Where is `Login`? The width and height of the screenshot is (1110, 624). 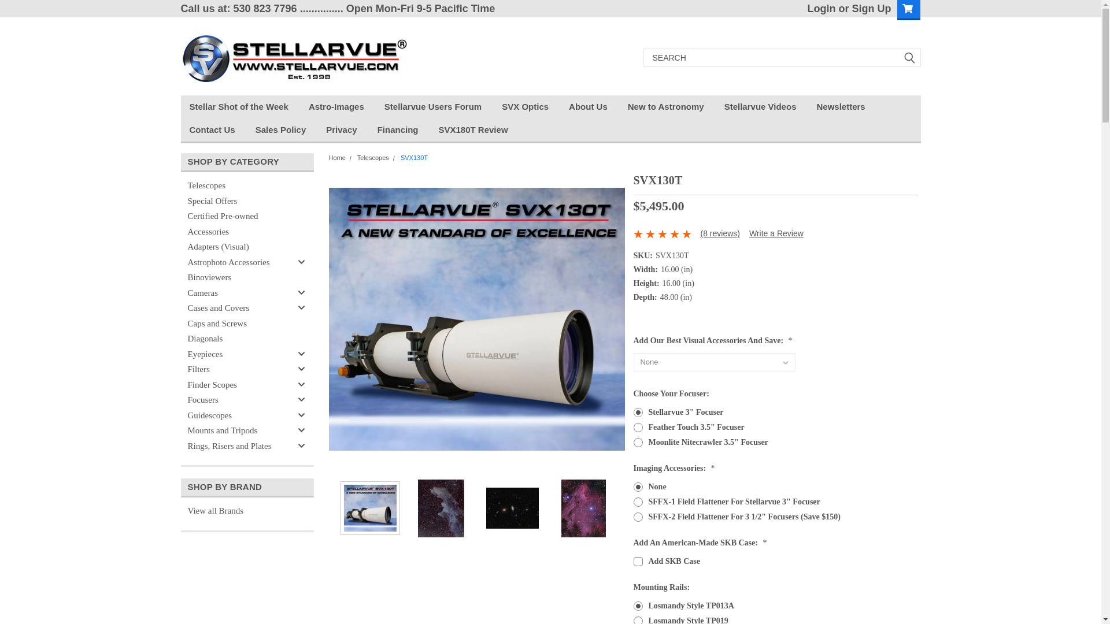 Login is located at coordinates (822, 9).